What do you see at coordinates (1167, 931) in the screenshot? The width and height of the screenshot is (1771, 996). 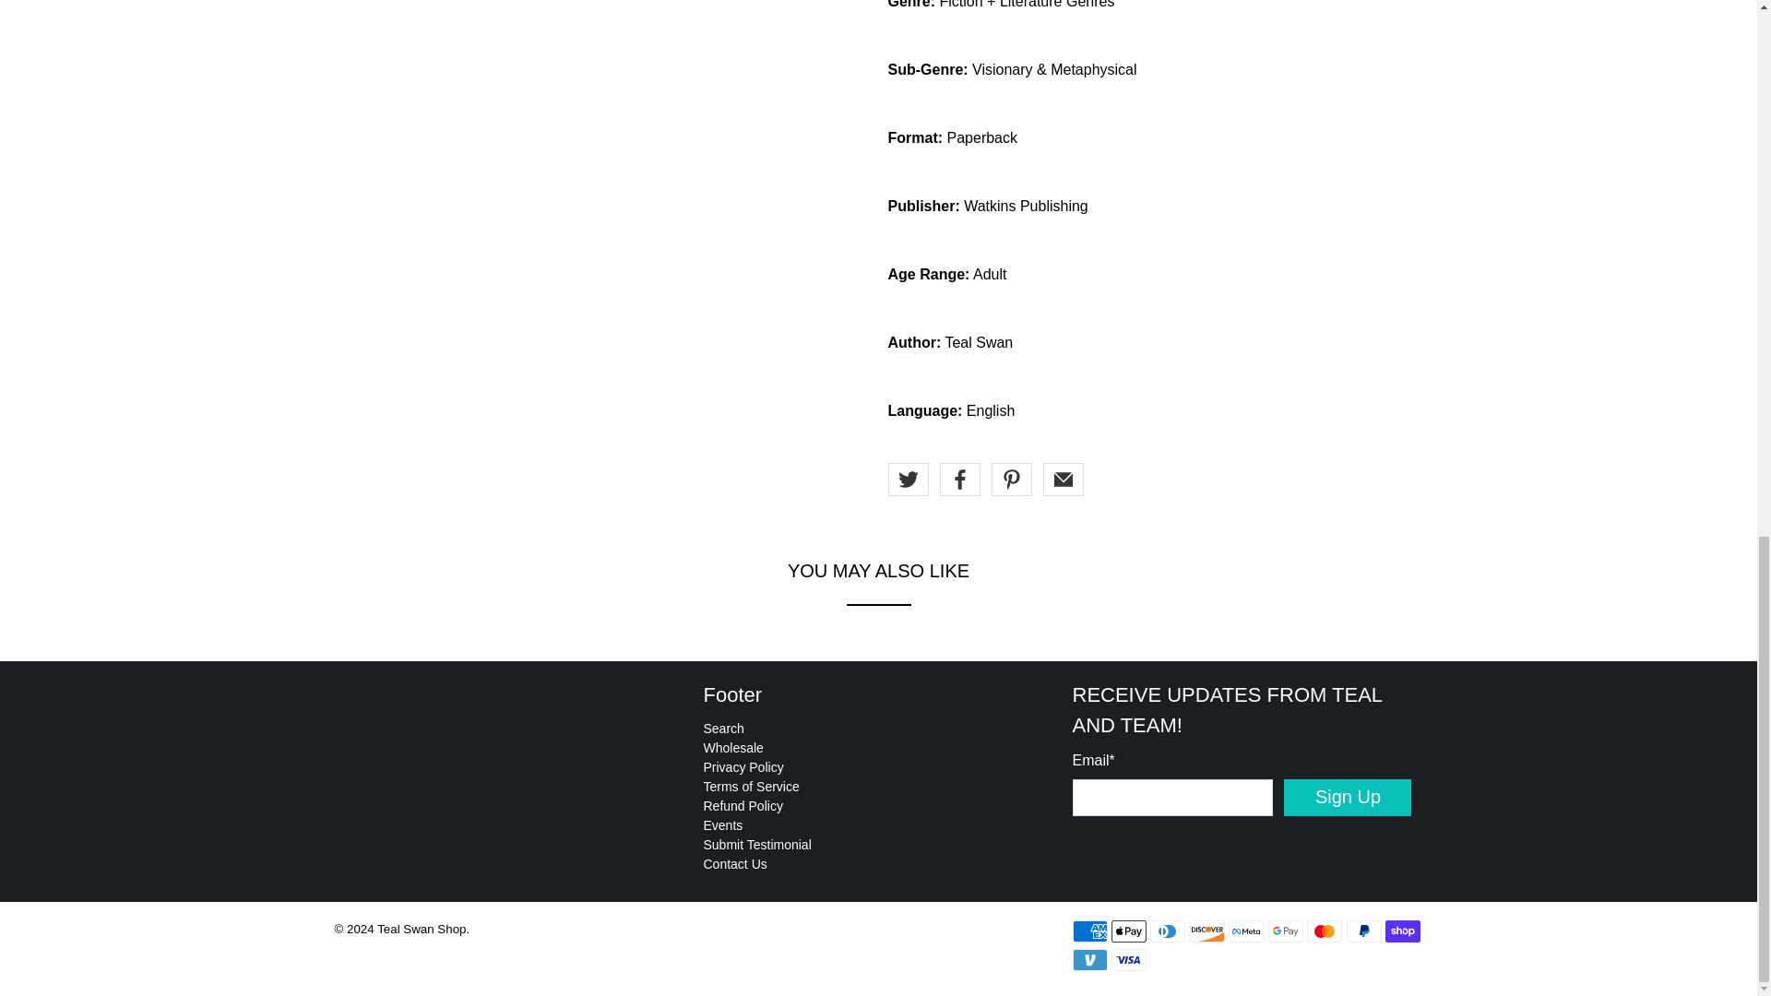 I see `Diners Club` at bounding box center [1167, 931].